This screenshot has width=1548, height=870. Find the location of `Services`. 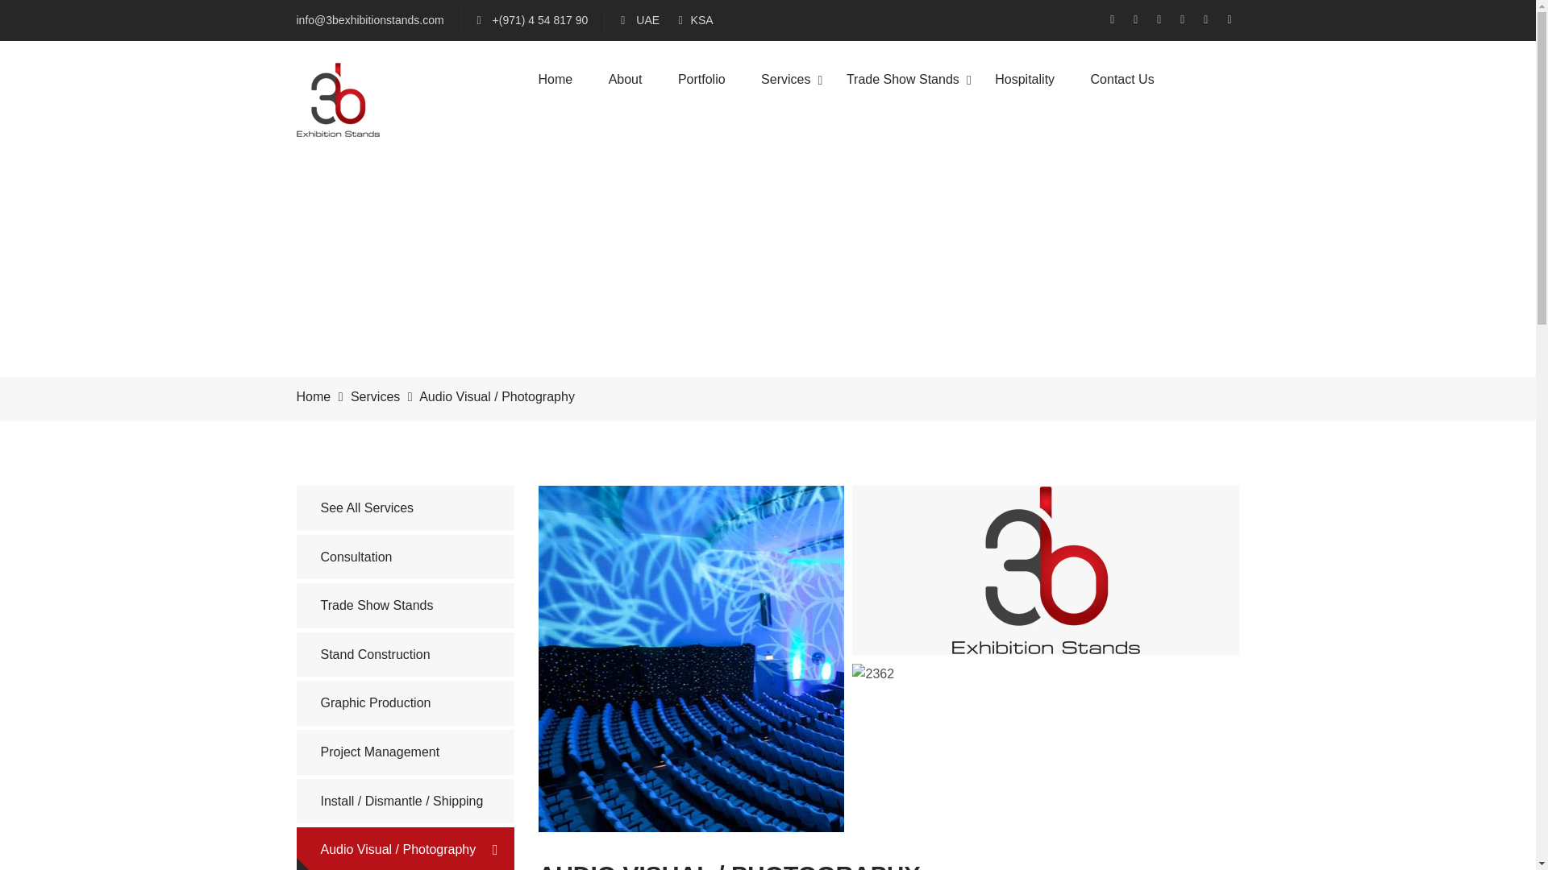

Services is located at coordinates (376, 396).